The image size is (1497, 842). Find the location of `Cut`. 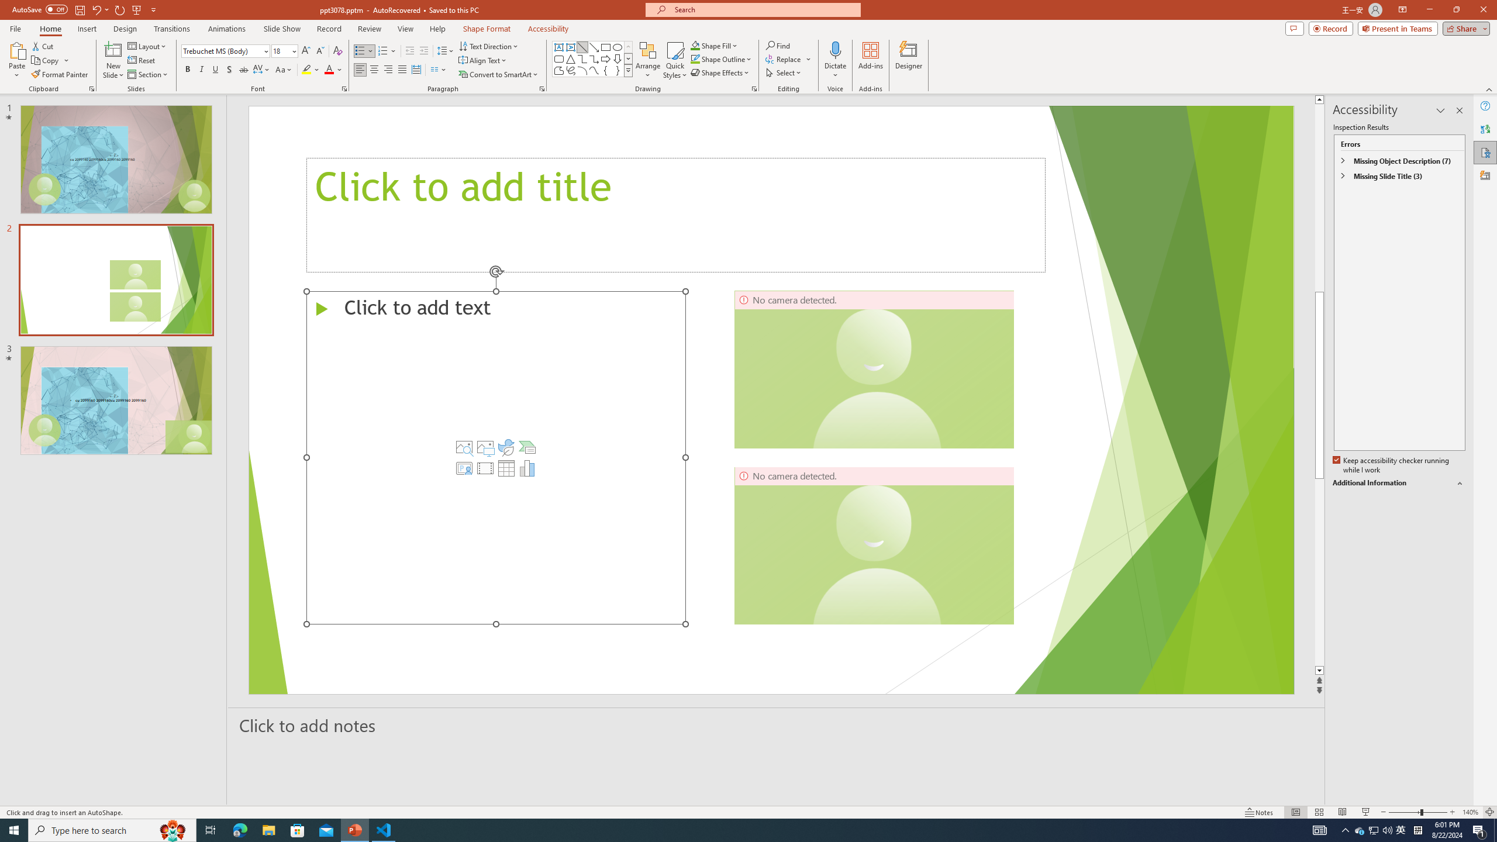

Cut is located at coordinates (43, 46).